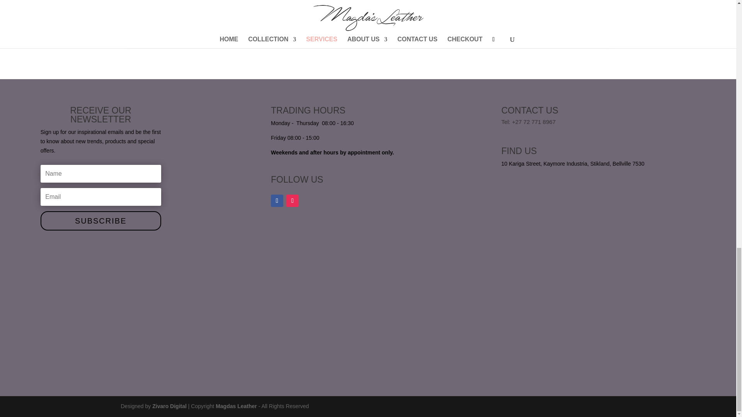  Describe the element at coordinates (237, 406) in the screenshot. I see `Magdas Leather` at that location.